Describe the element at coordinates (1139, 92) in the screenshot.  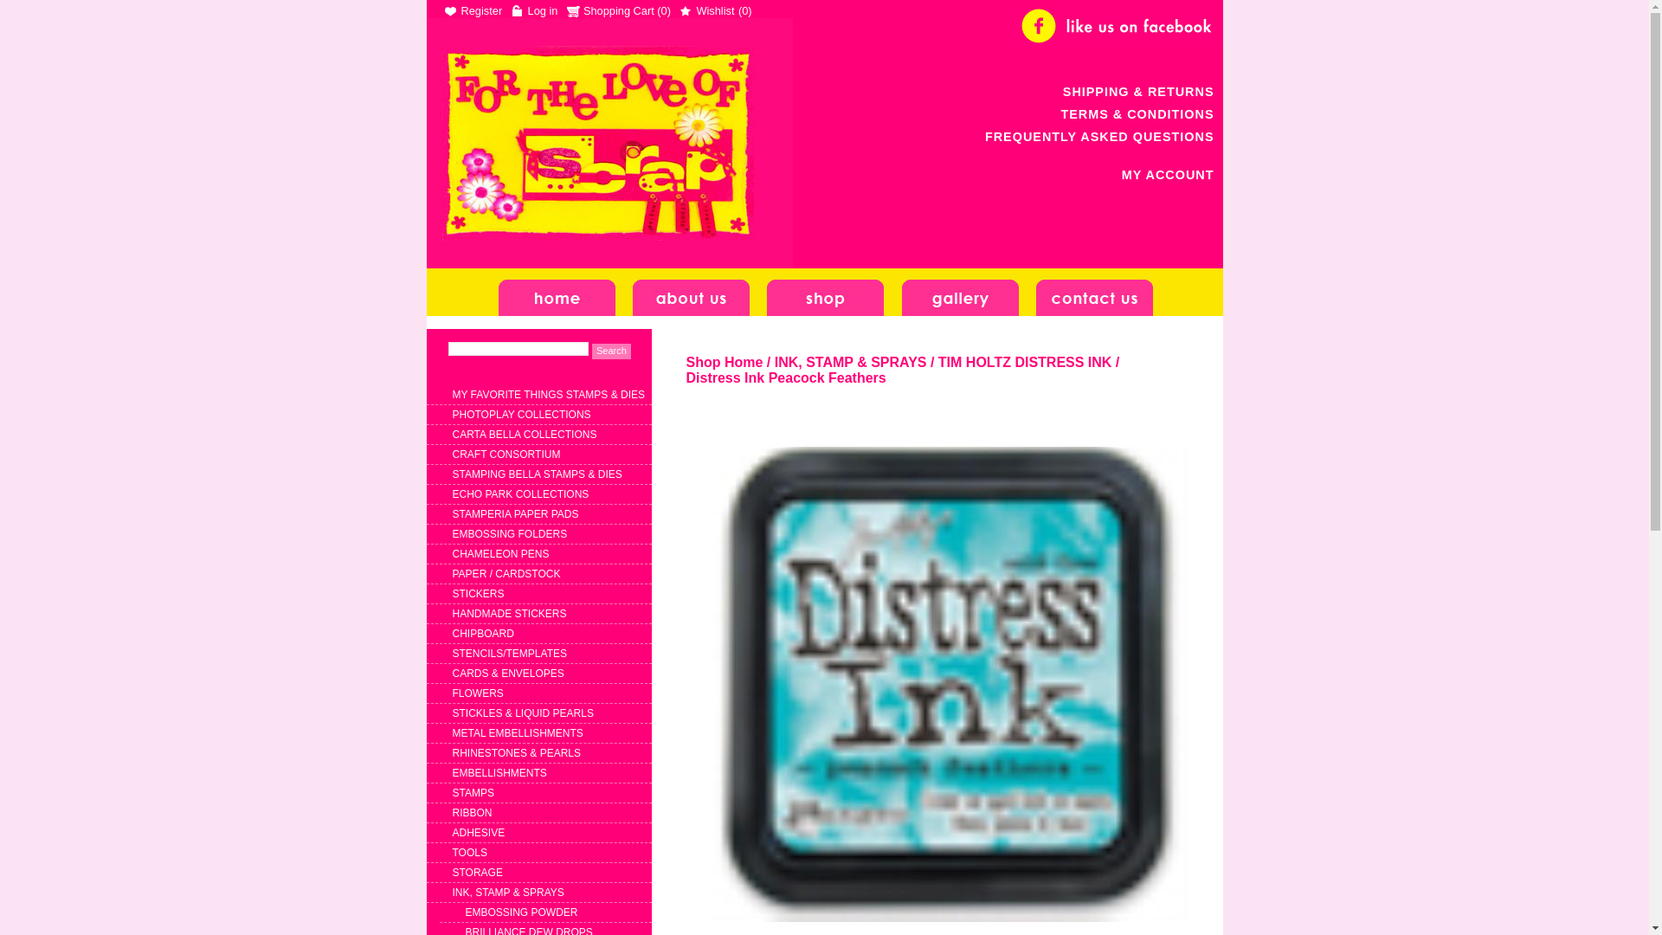
I see `SHIPPING & RETURNS` at that location.